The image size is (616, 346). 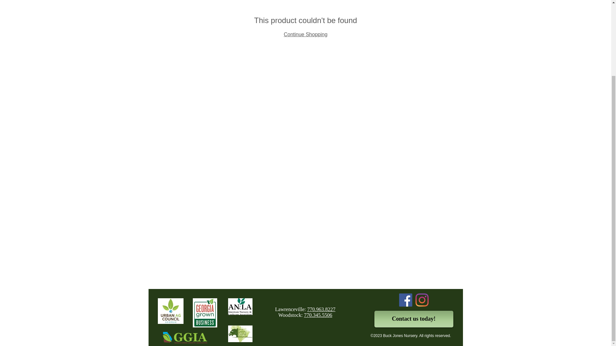 I want to click on 770.963.8227, so click(x=321, y=309).